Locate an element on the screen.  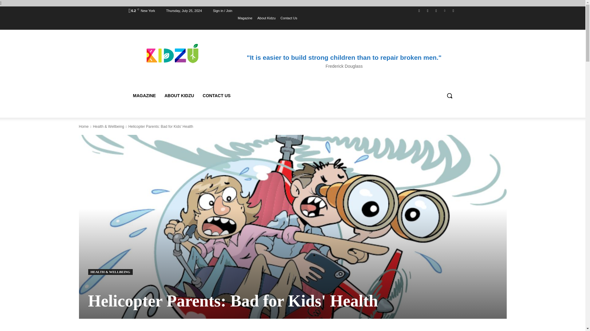
About Kidzu is located at coordinates (266, 18).